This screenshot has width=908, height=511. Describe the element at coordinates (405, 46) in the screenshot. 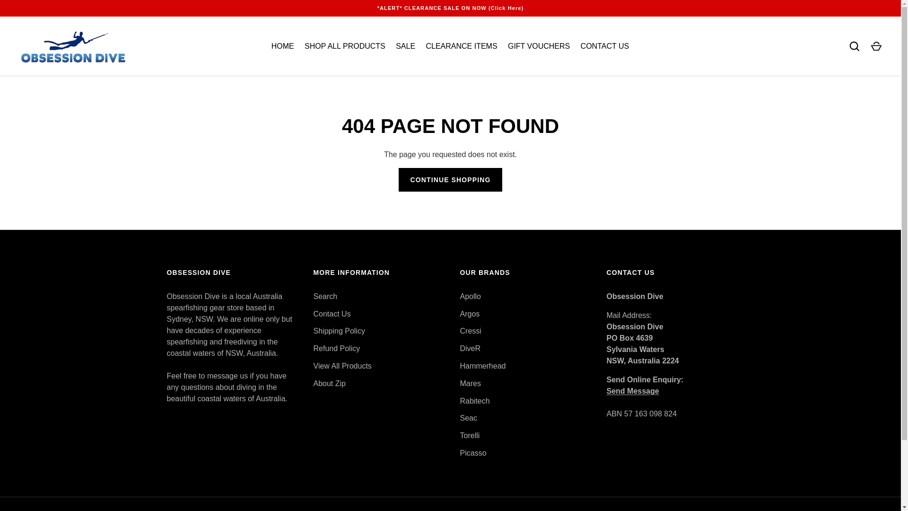

I see `SALE` at that location.